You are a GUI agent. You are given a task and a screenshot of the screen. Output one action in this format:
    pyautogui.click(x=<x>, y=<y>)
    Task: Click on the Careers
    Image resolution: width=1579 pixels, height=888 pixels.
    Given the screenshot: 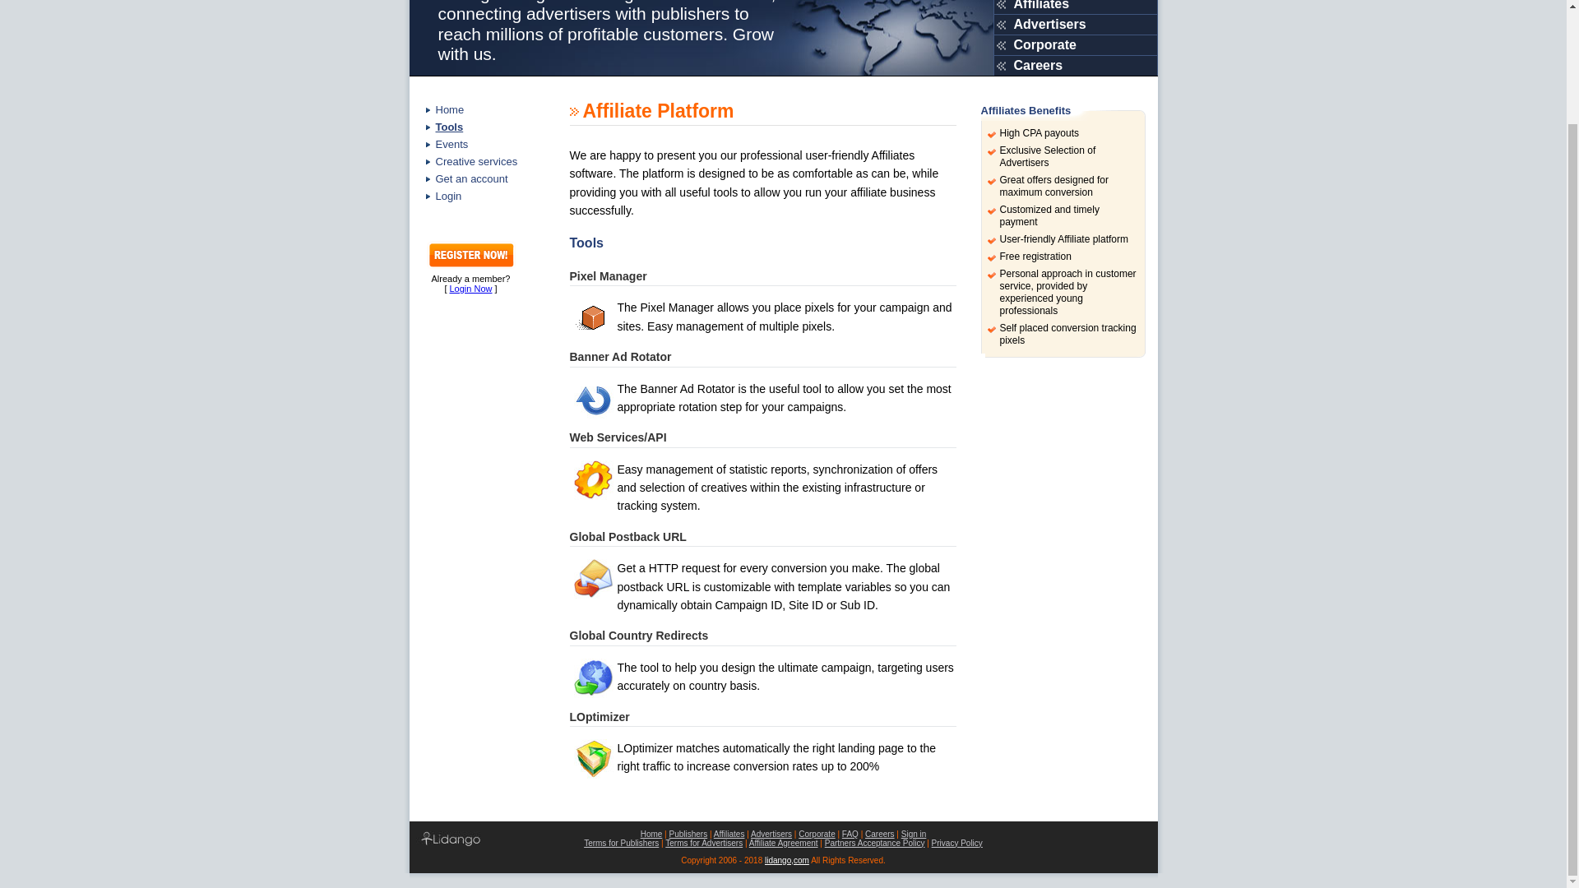 What is the action you would take?
    pyautogui.click(x=1075, y=64)
    